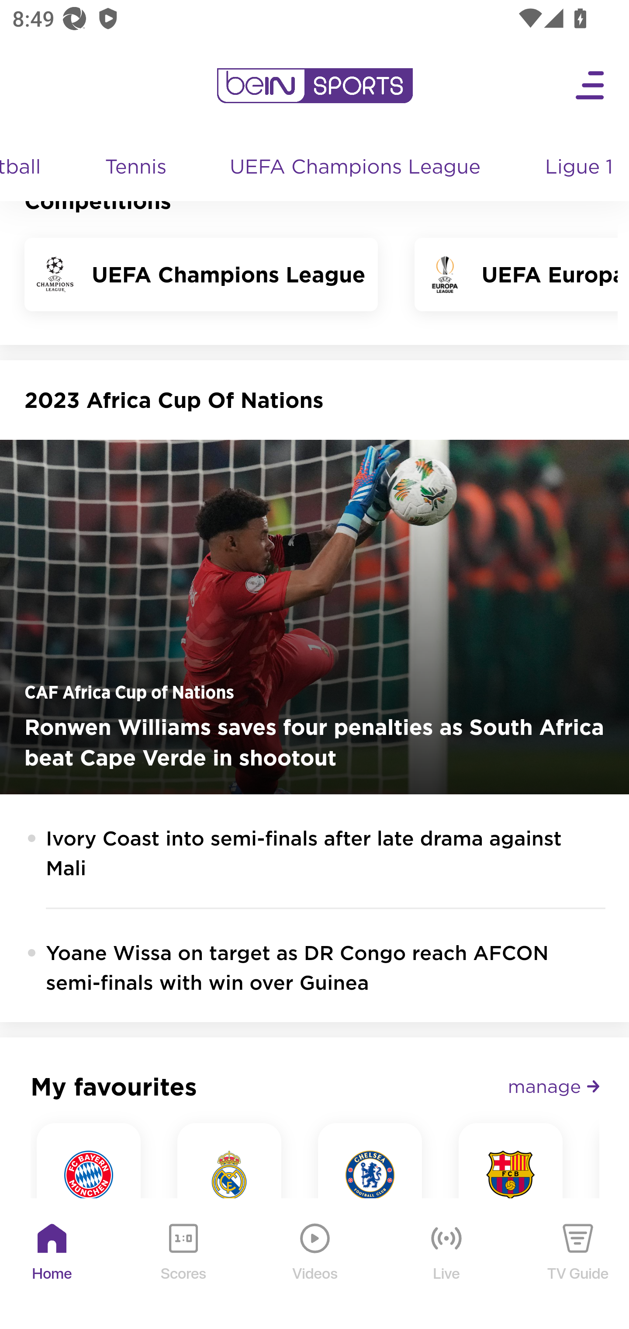 Image resolution: width=629 pixels, height=1329 pixels. What do you see at coordinates (356, 169) in the screenshot?
I see `UEFA Champions League` at bounding box center [356, 169].